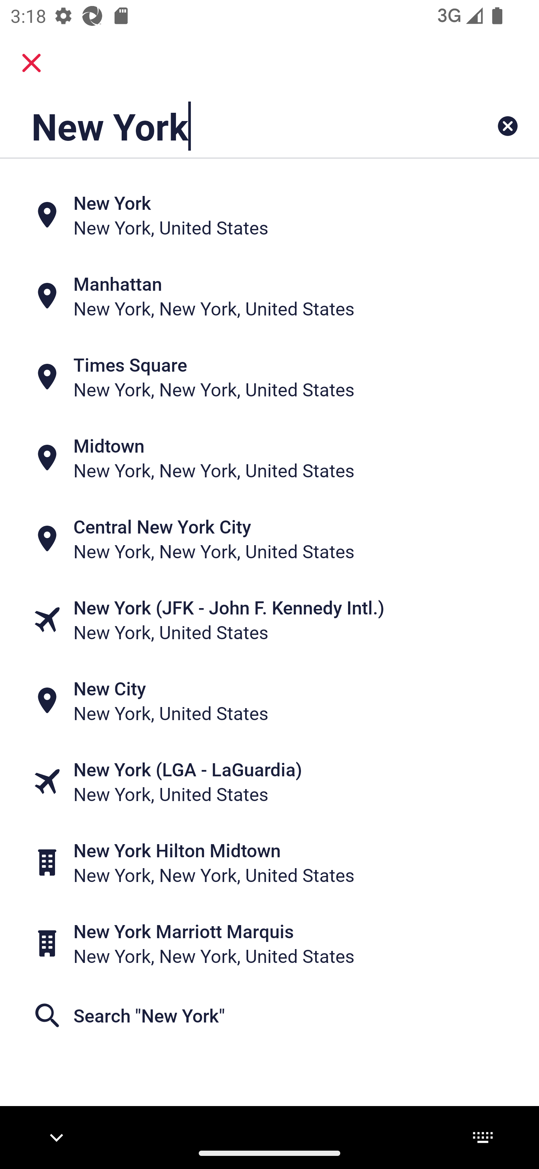 This screenshot has height=1169, width=539. What do you see at coordinates (269, 782) in the screenshot?
I see `New York (LGA - LaGuardia) New York, United States` at bounding box center [269, 782].